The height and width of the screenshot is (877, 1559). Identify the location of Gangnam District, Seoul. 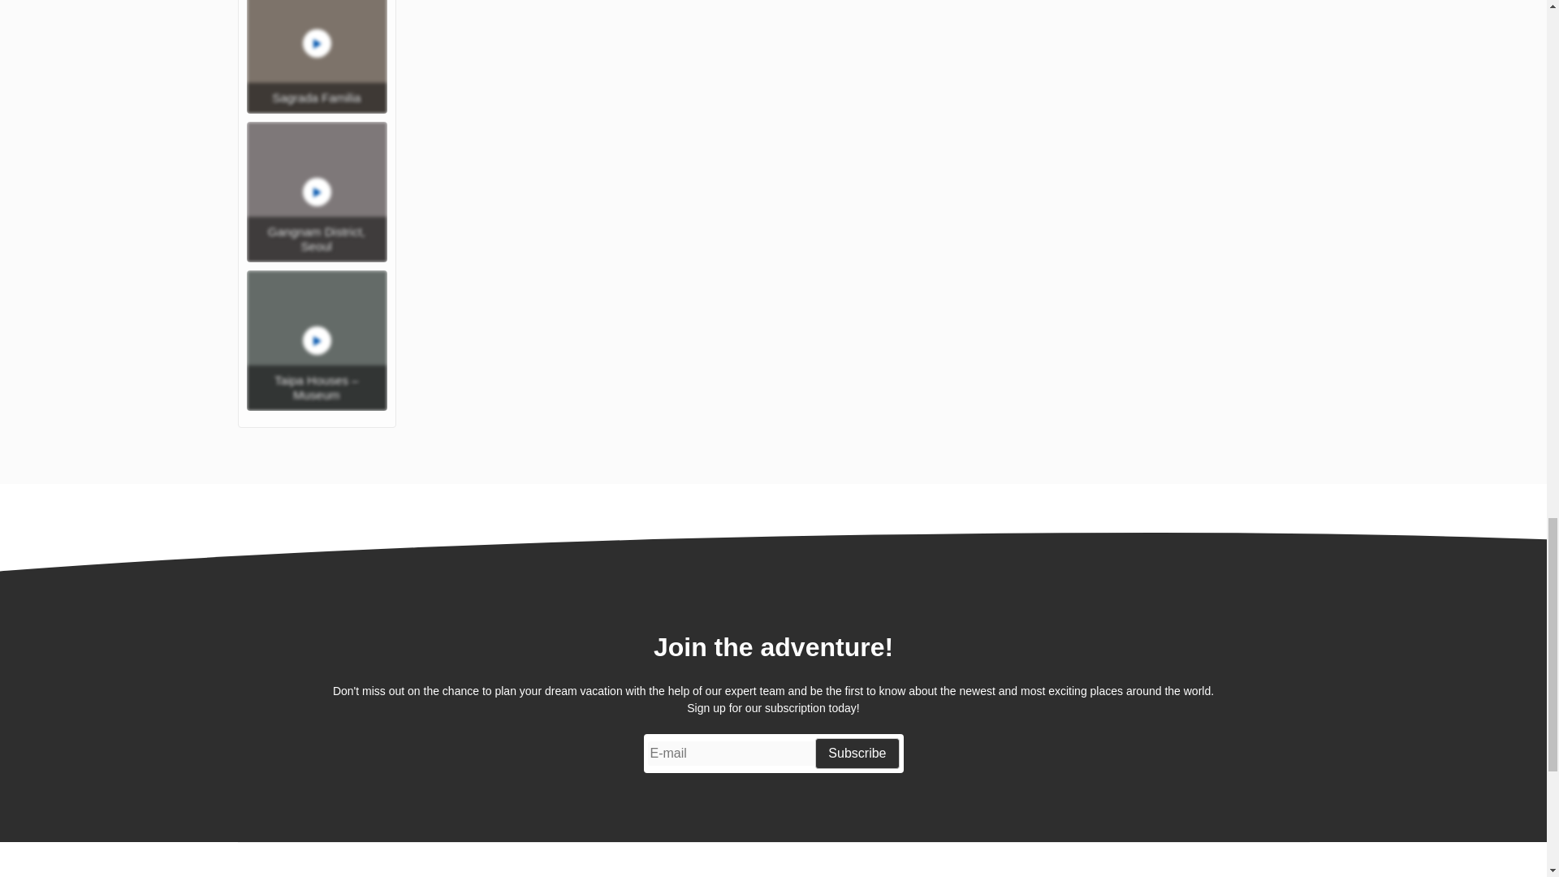
(317, 192).